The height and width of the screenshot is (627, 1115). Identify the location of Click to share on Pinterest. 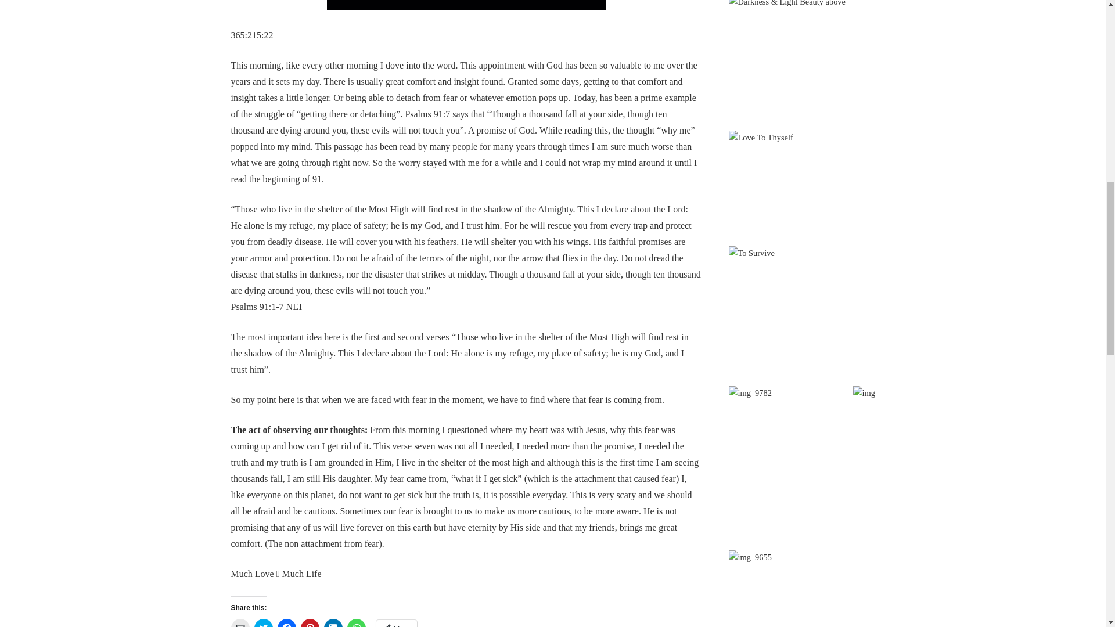
(310, 622).